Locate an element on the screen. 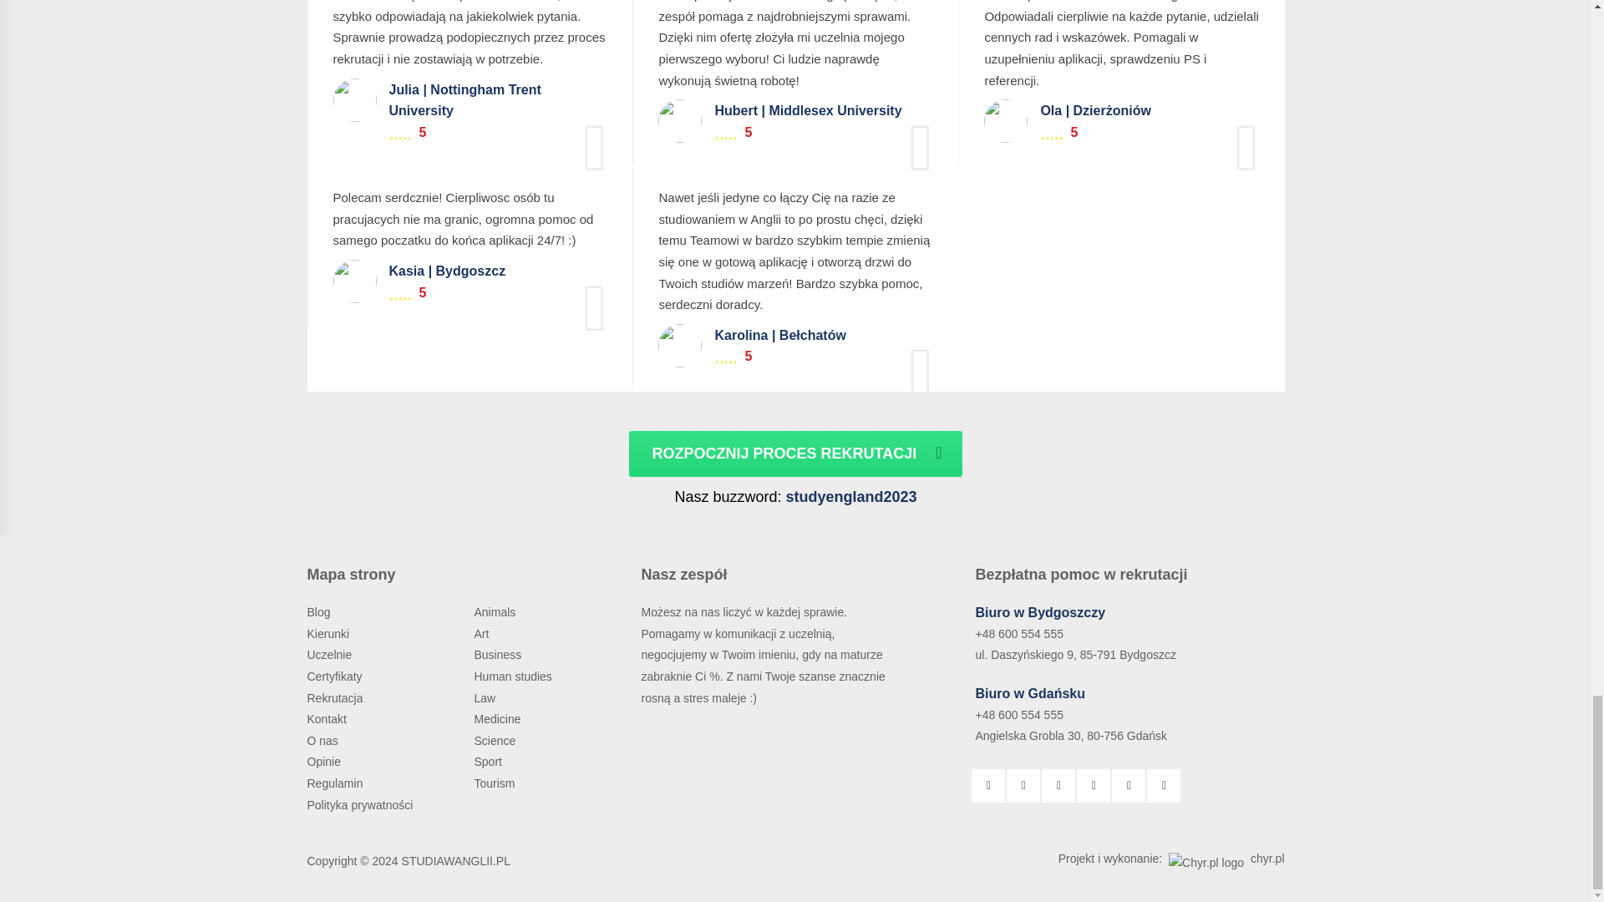  Business is located at coordinates (498, 655).